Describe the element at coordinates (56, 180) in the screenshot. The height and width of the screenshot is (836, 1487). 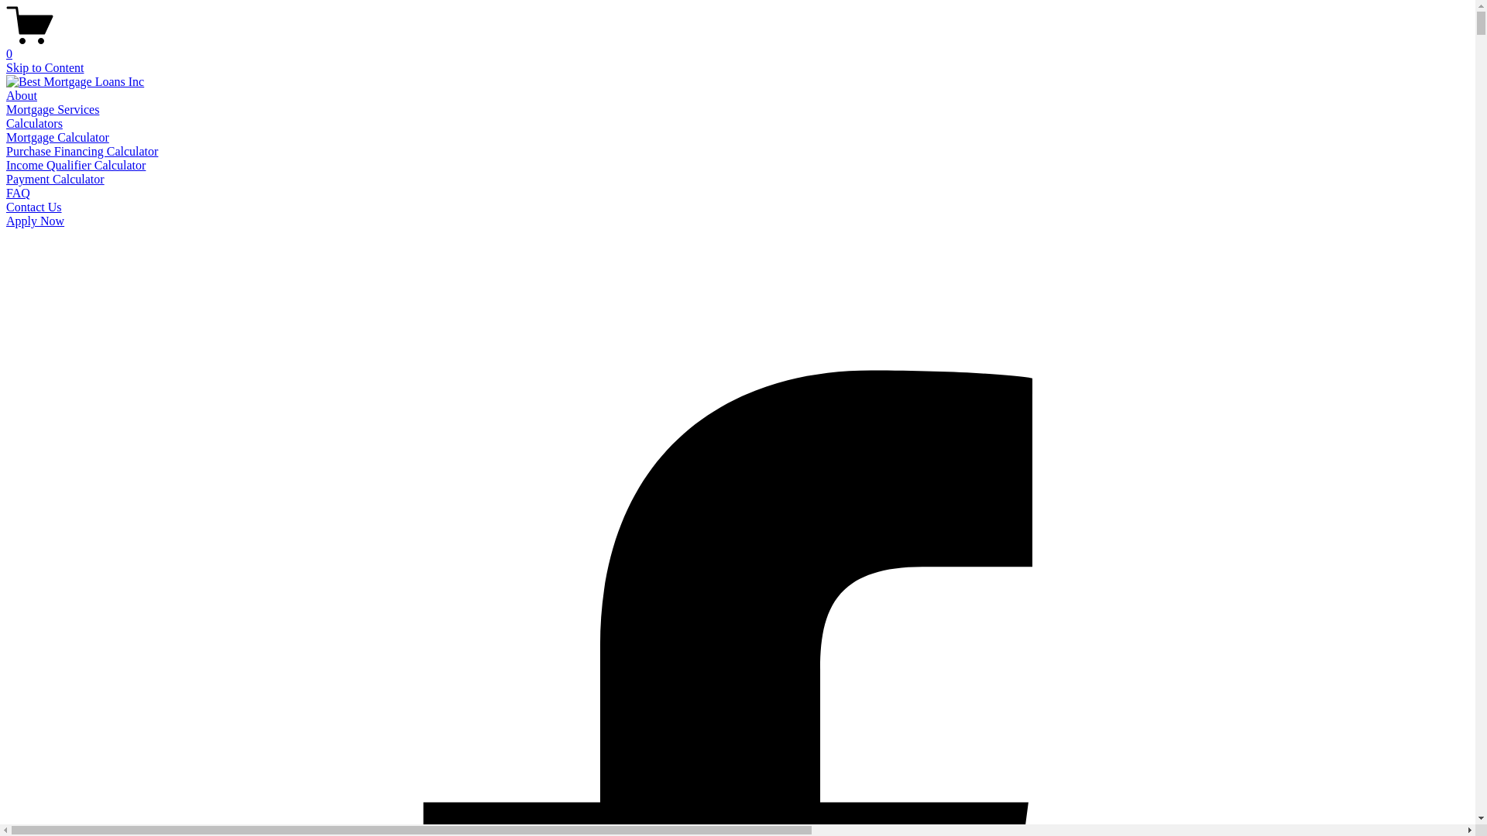
I see `Payment Calculator` at that location.